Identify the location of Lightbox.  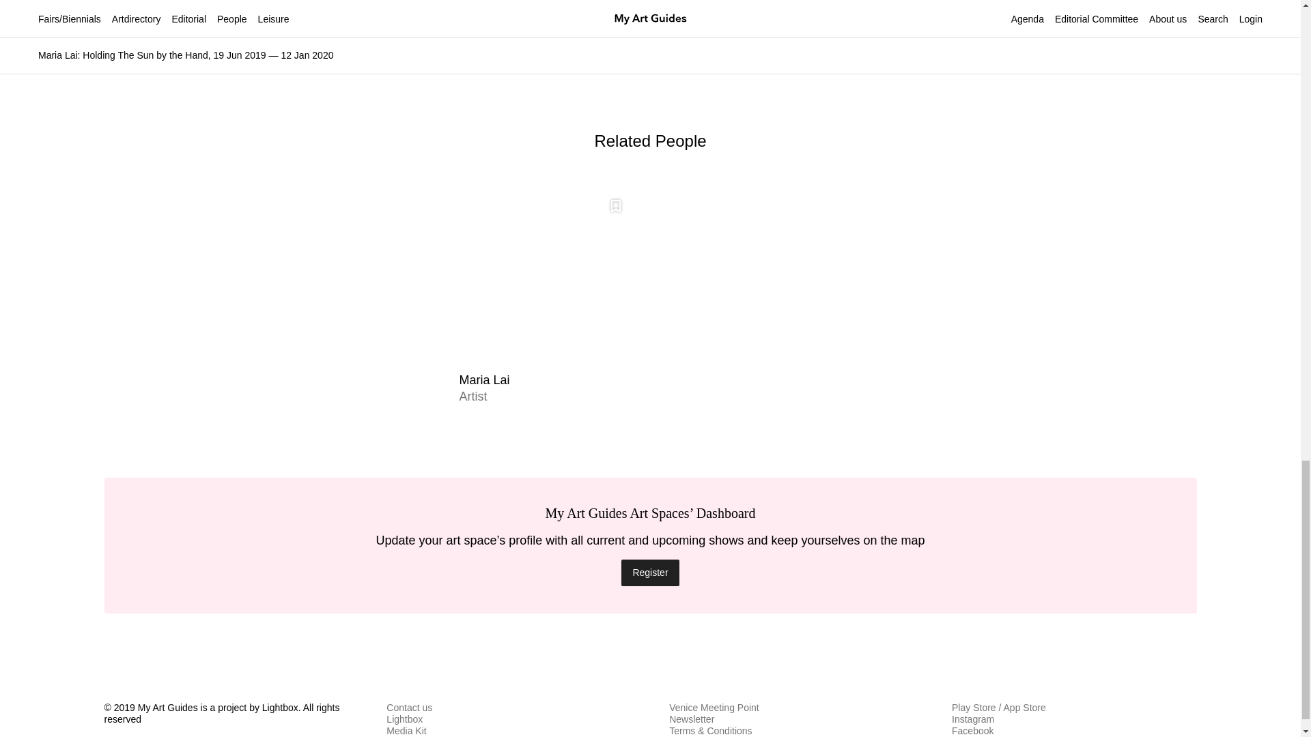
(404, 719).